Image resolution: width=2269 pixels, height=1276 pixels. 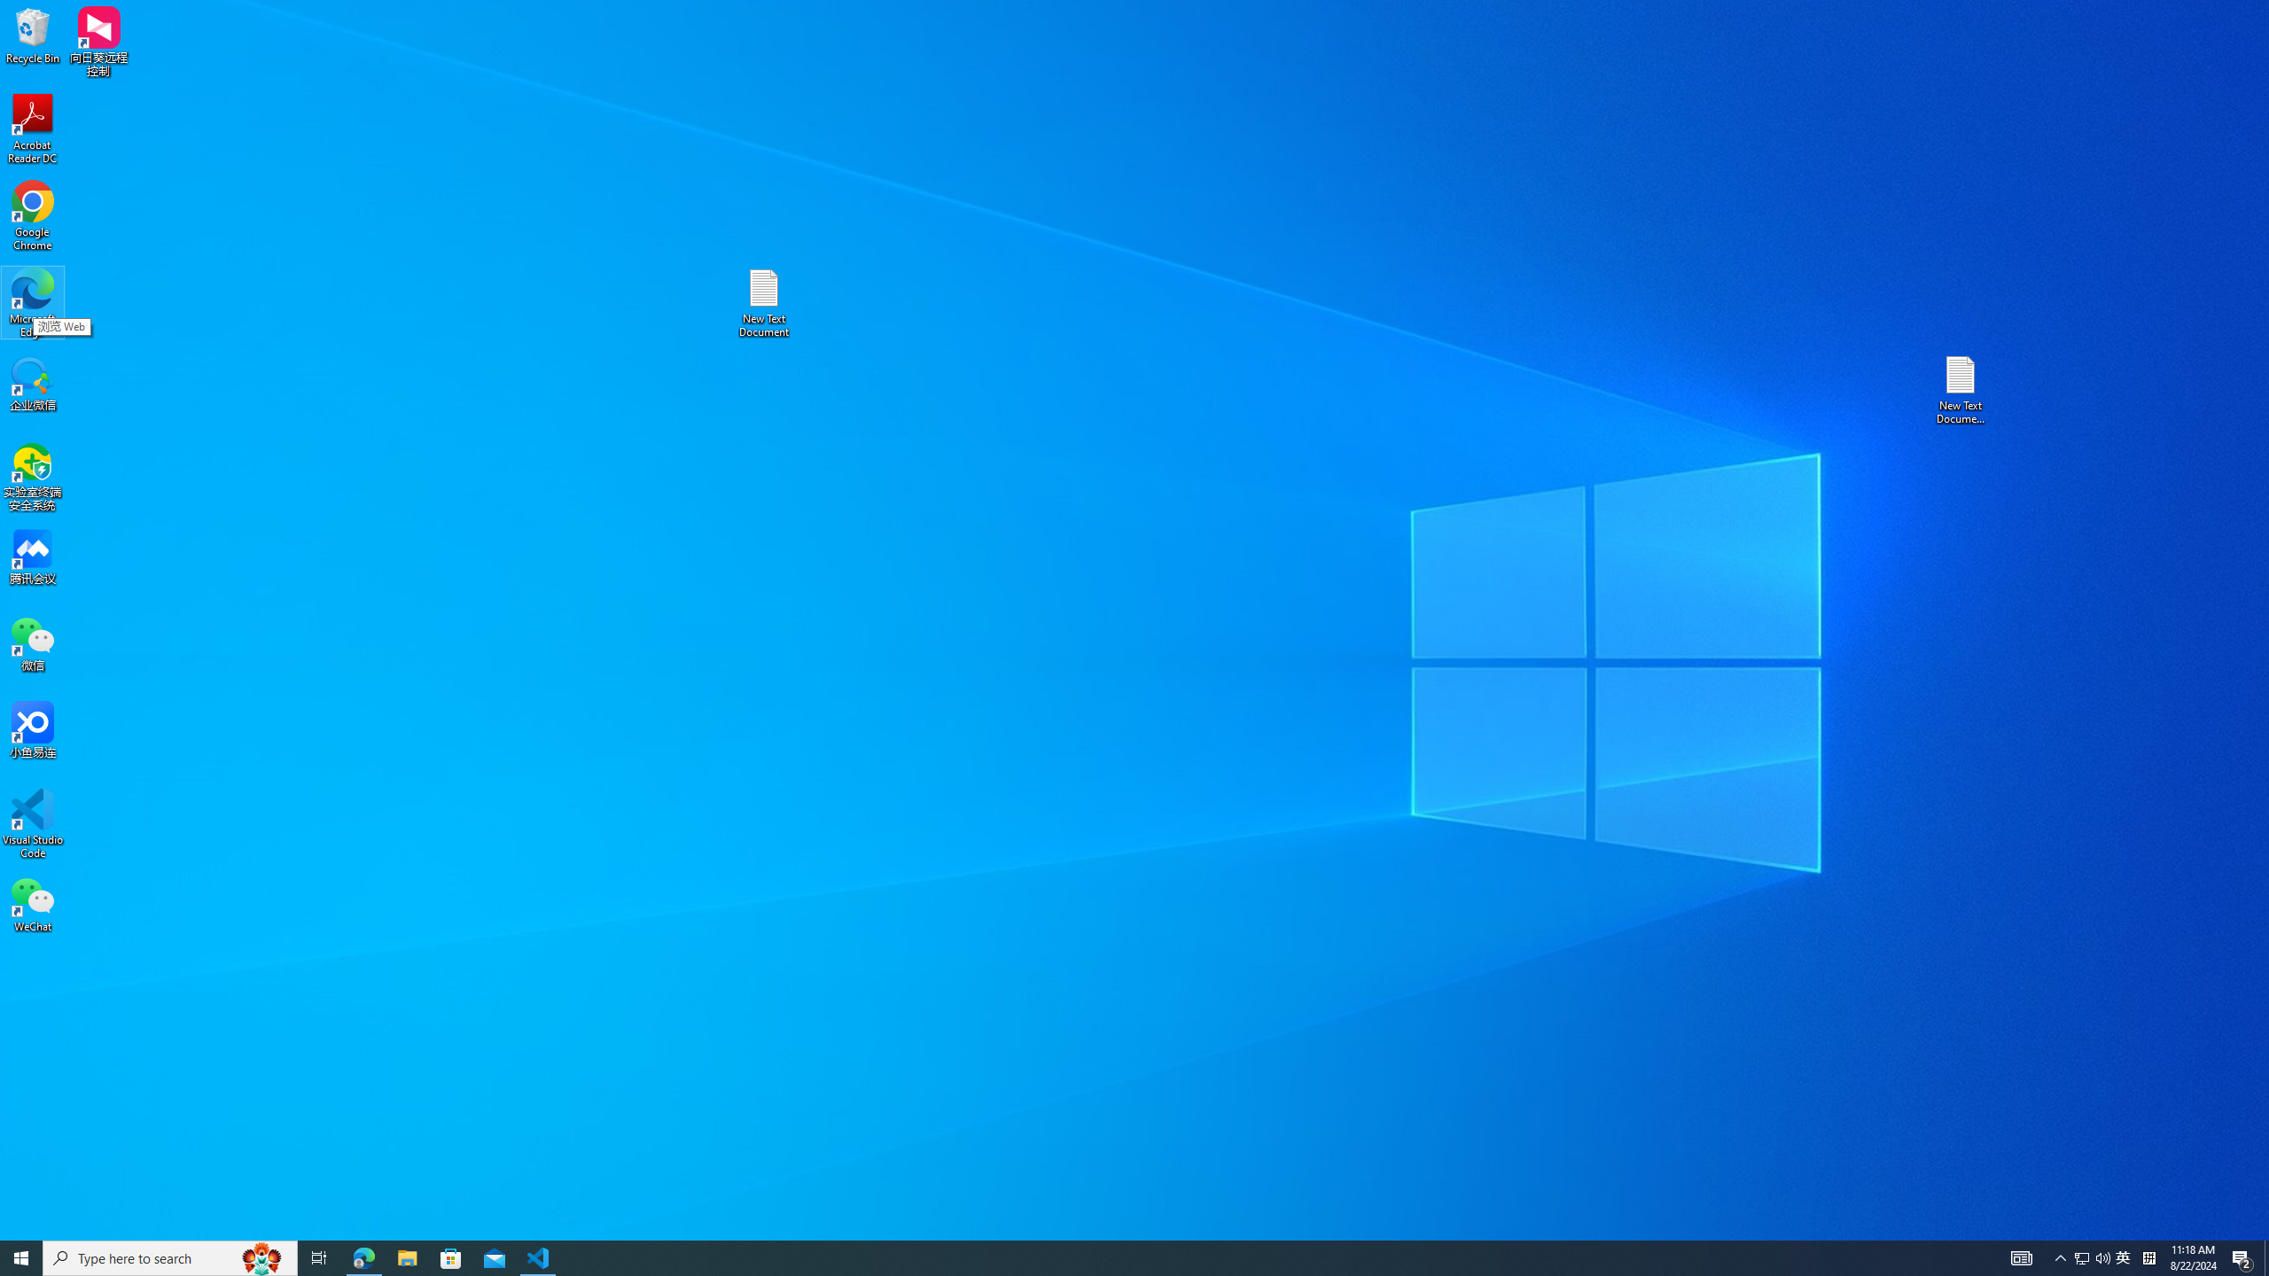 What do you see at coordinates (262, 1258) in the screenshot?
I see `Search highlights icon opens search home window` at bounding box center [262, 1258].